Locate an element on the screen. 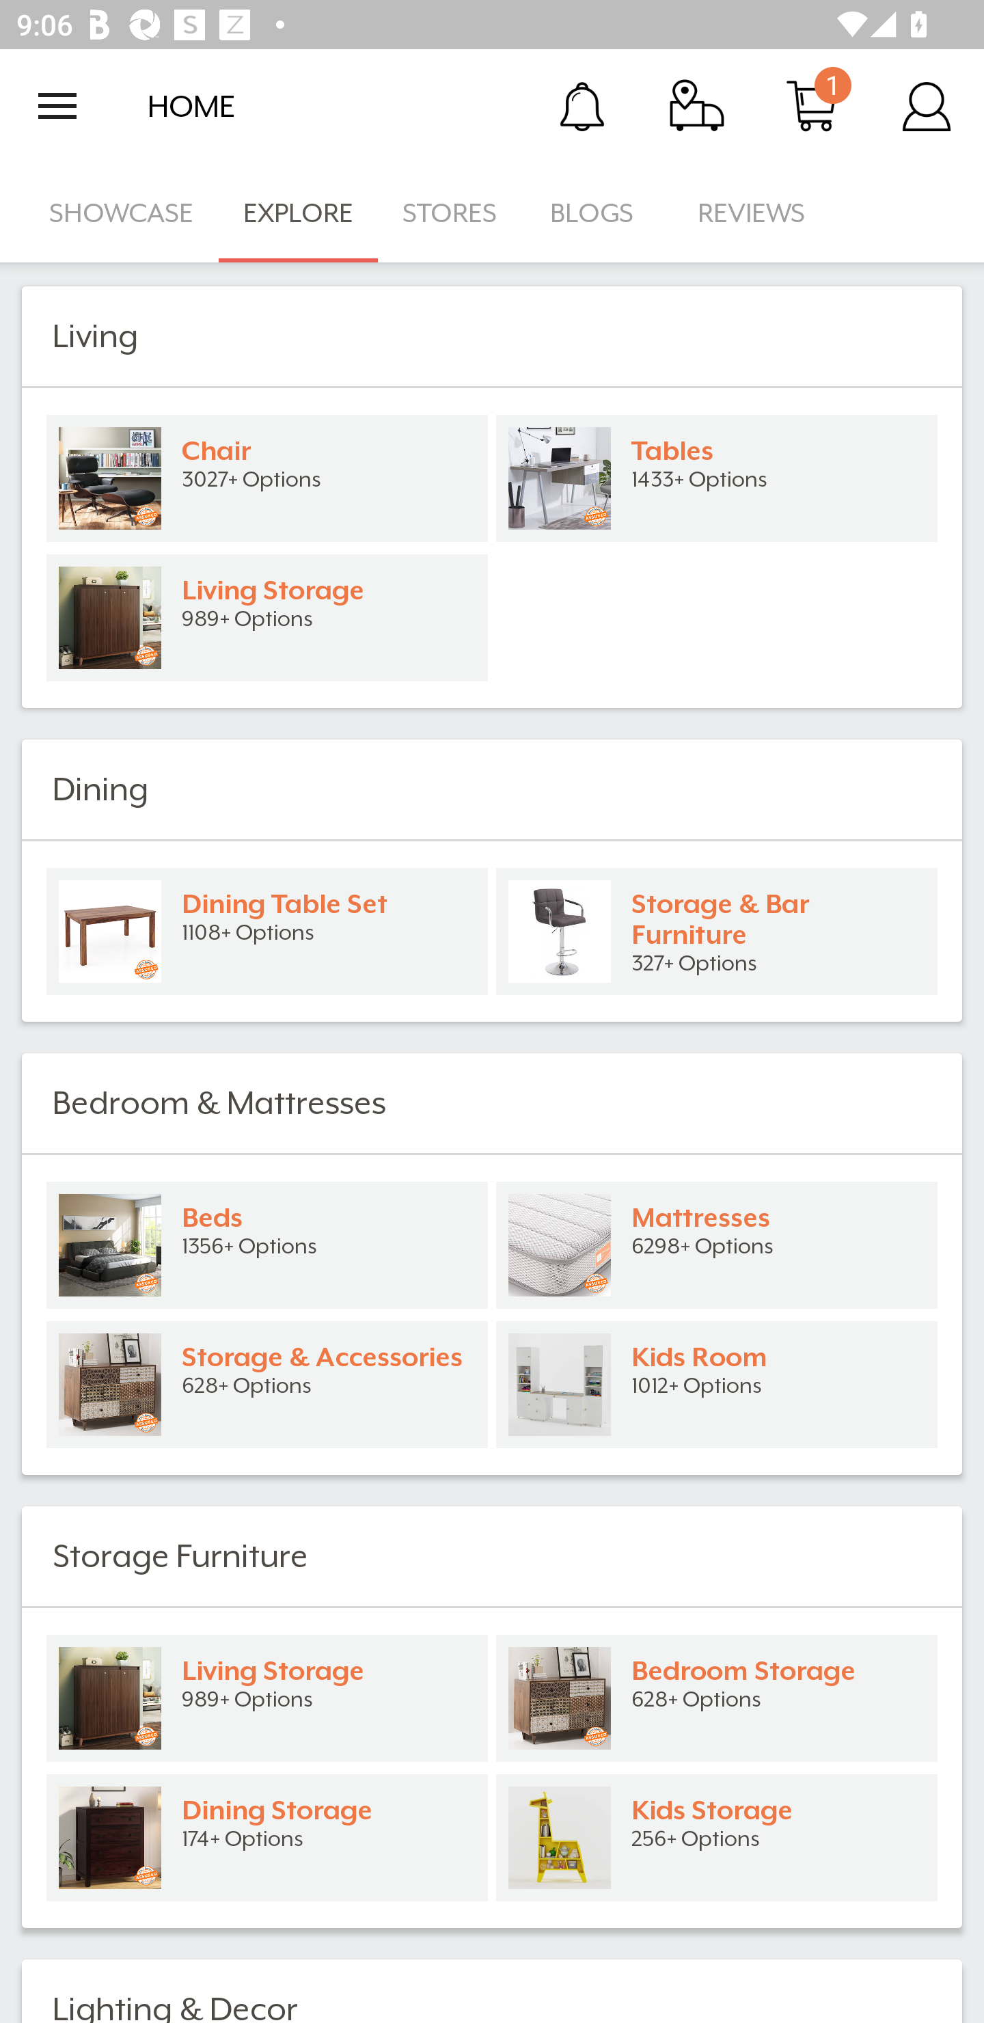 The image size is (984, 2023). STORES is located at coordinates (451, 213).